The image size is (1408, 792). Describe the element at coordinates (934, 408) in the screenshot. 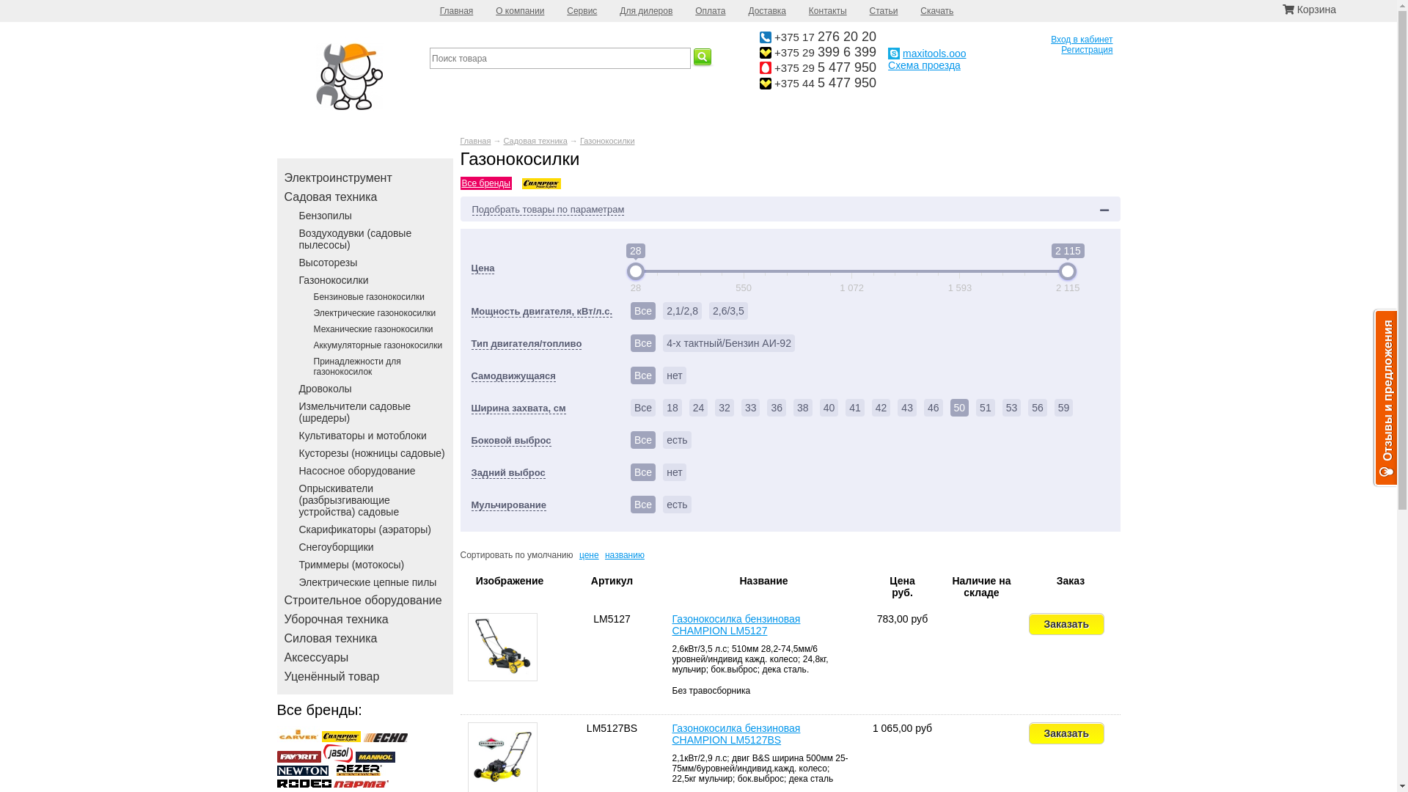

I see `46` at that location.